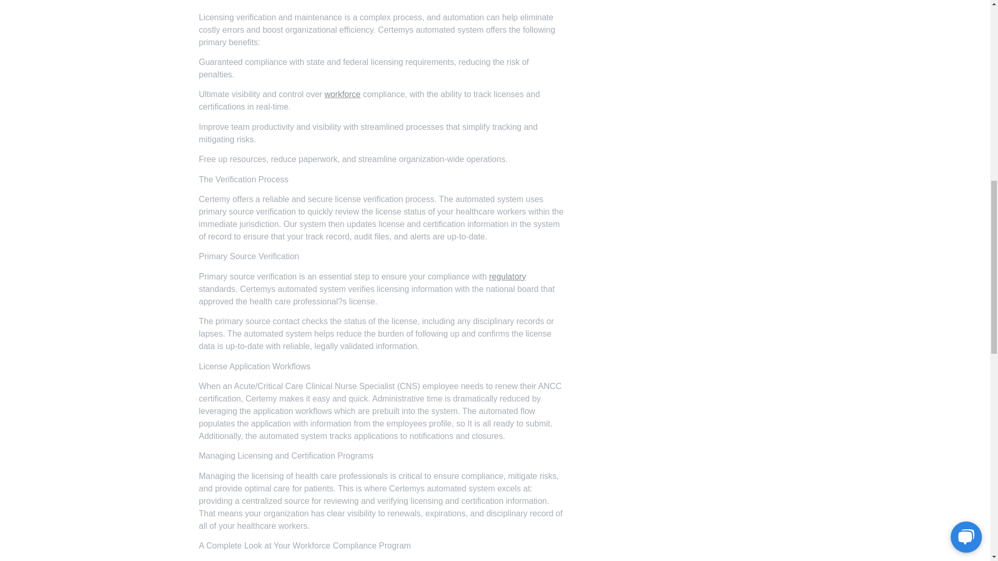 Image resolution: width=998 pixels, height=561 pixels. Describe the element at coordinates (342, 94) in the screenshot. I see `workforce` at that location.